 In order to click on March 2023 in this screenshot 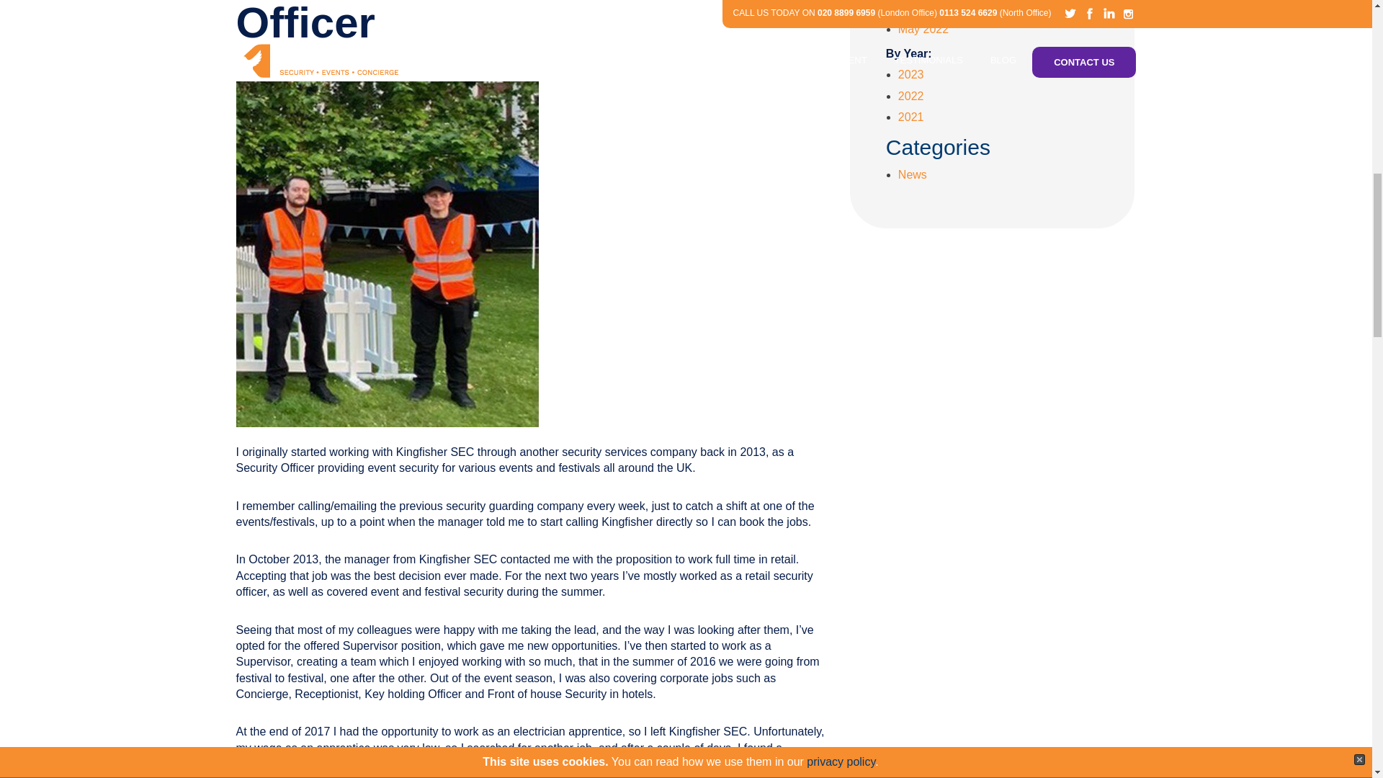, I will do `click(928, 9)`.